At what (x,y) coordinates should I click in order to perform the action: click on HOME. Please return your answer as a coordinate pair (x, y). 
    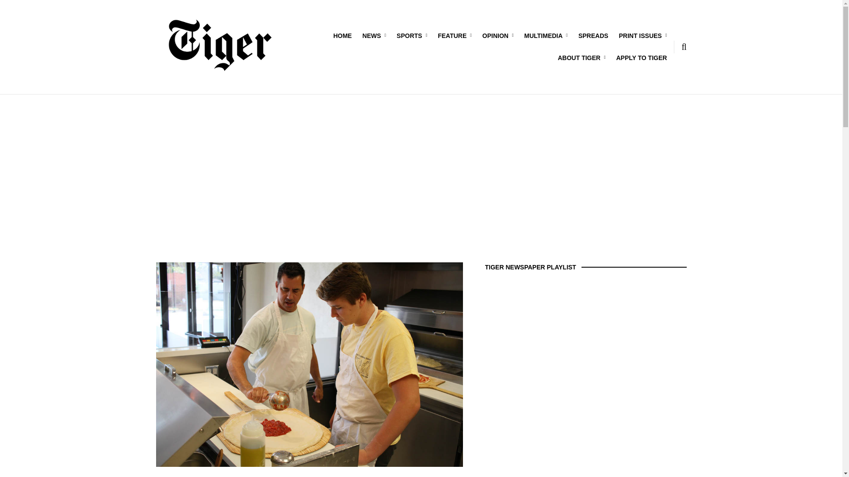
    Looking at the image, I should click on (343, 35).